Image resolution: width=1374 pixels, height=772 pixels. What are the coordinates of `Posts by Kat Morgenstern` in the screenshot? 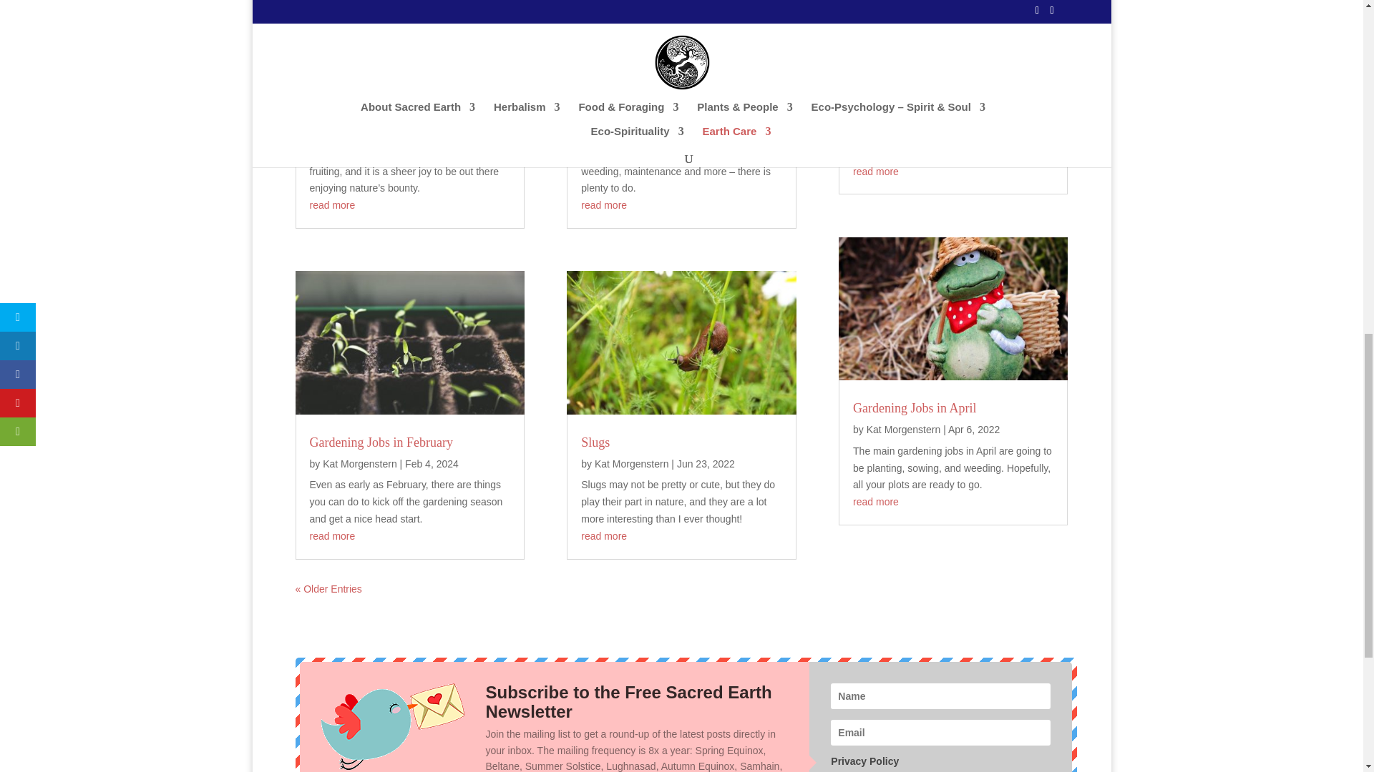 It's located at (632, 463).